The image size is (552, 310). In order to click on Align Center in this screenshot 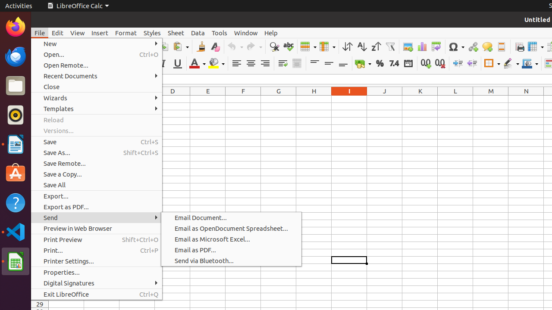, I will do `click(251, 64)`.